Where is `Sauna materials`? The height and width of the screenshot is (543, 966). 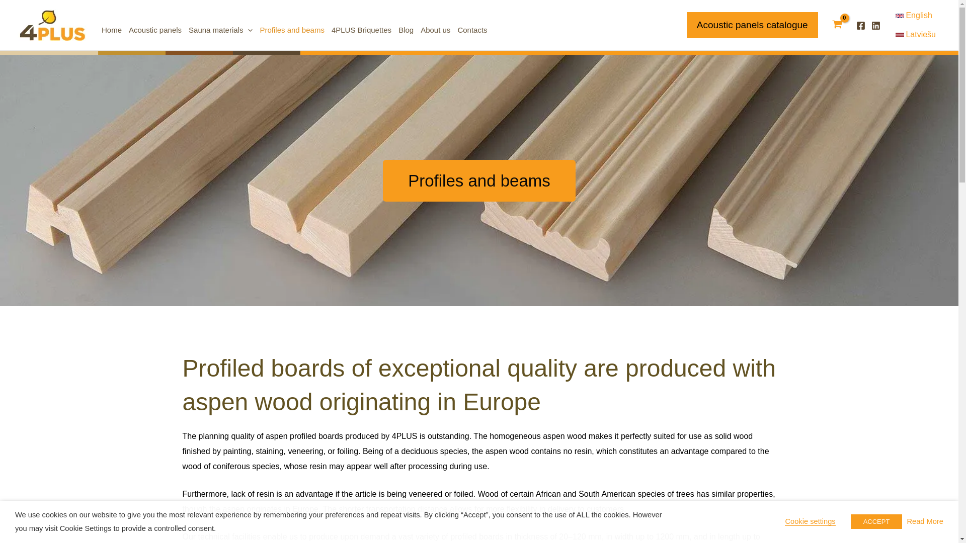 Sauna materials is located at coordinates (220, 25).